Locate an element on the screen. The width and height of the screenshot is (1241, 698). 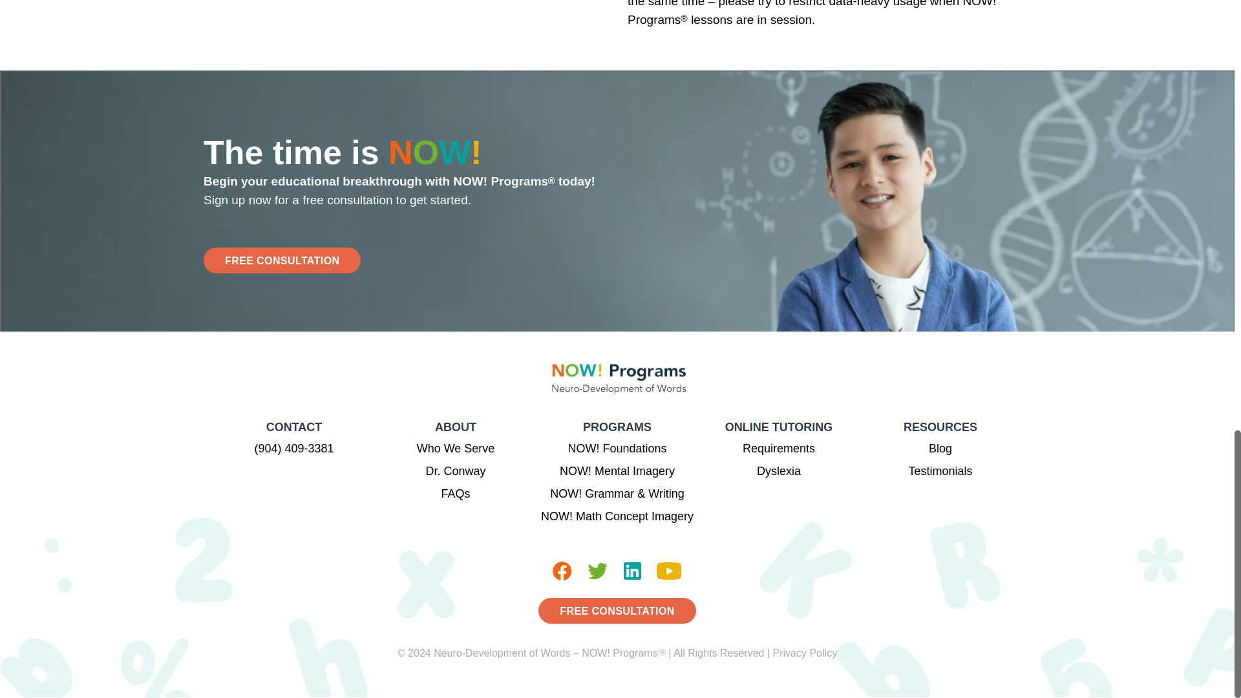
Blog is located at coordinates (940, 449).